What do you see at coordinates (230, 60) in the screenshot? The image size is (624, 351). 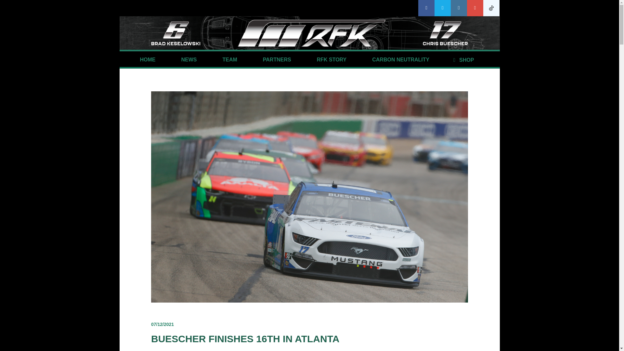 I see `TEAM` at bounding box center [230, 60].